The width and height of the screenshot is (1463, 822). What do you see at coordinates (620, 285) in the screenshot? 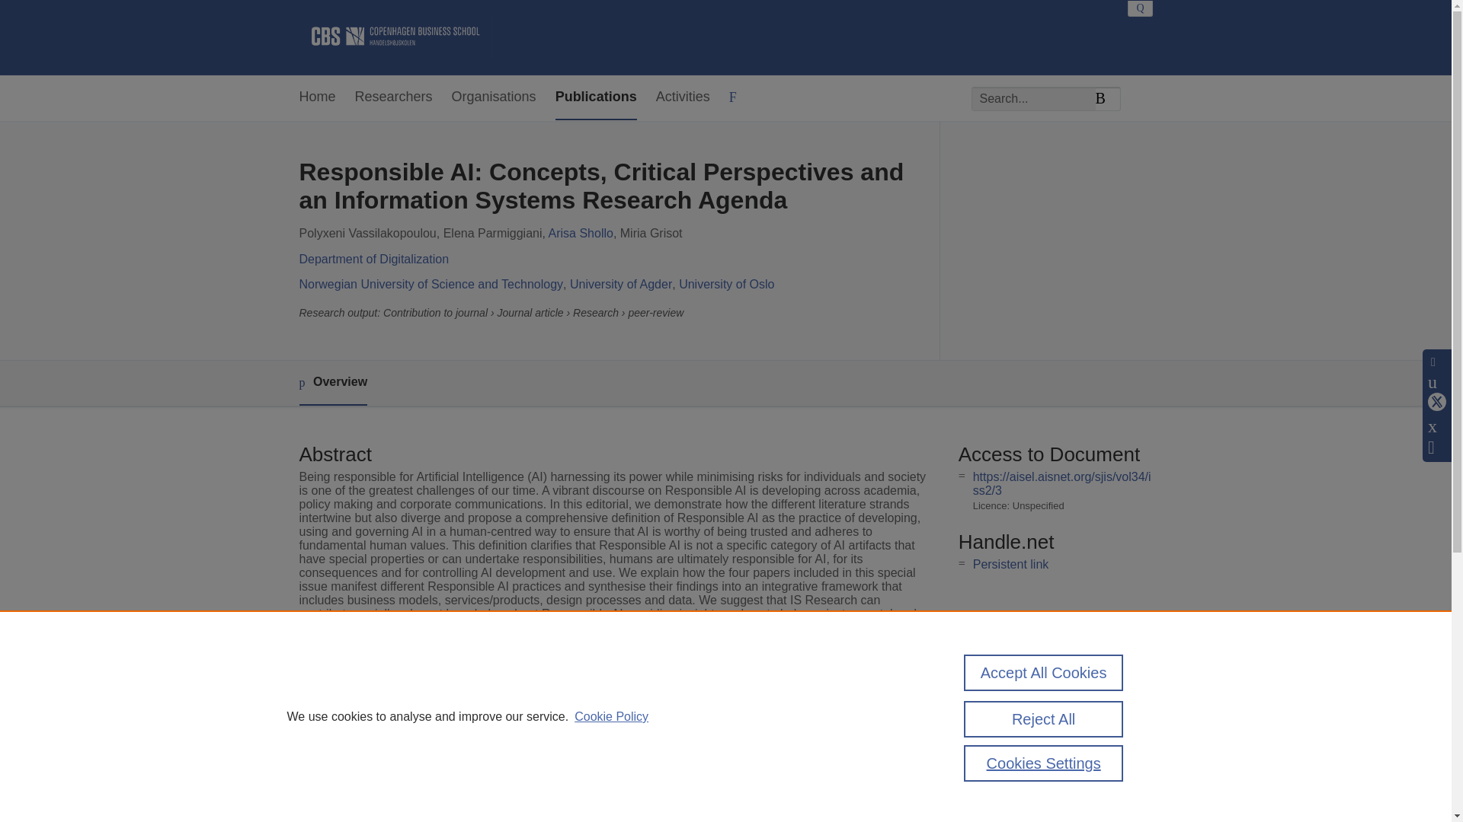
I see `University of Agder` at bounding box center [620, 285].